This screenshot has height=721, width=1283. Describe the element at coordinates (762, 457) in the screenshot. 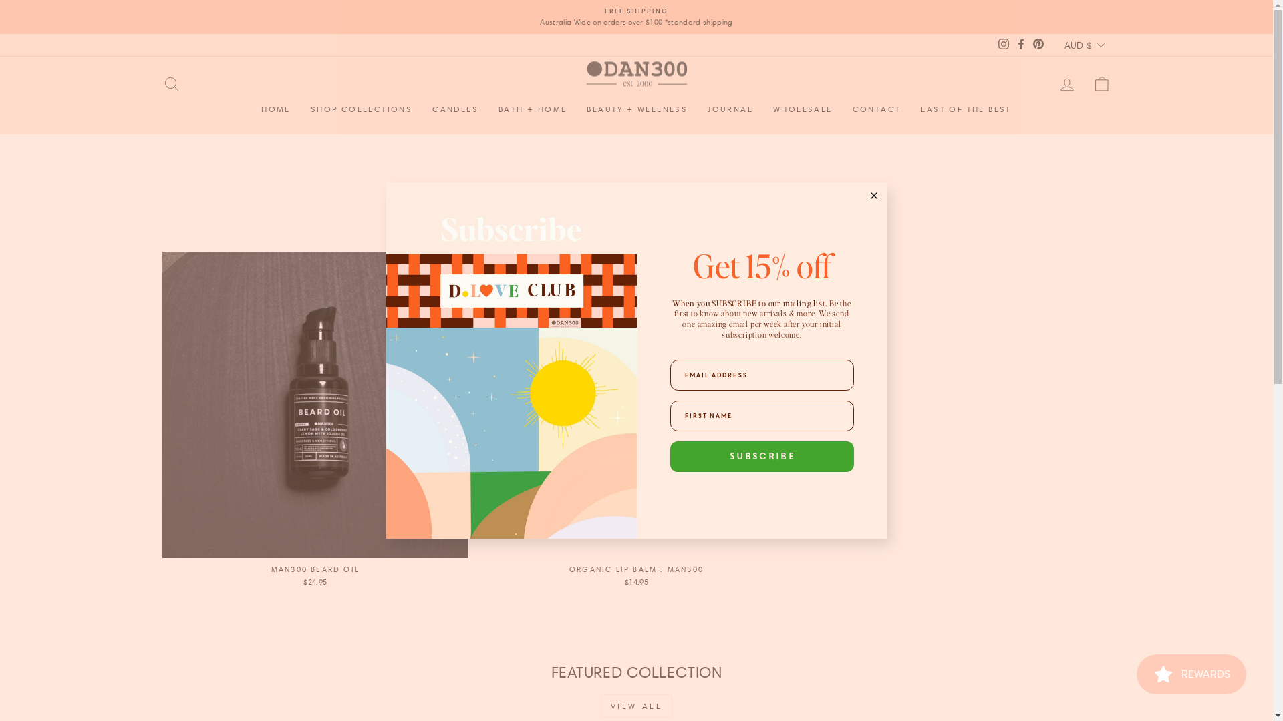

I see `Subscribe` at that location.